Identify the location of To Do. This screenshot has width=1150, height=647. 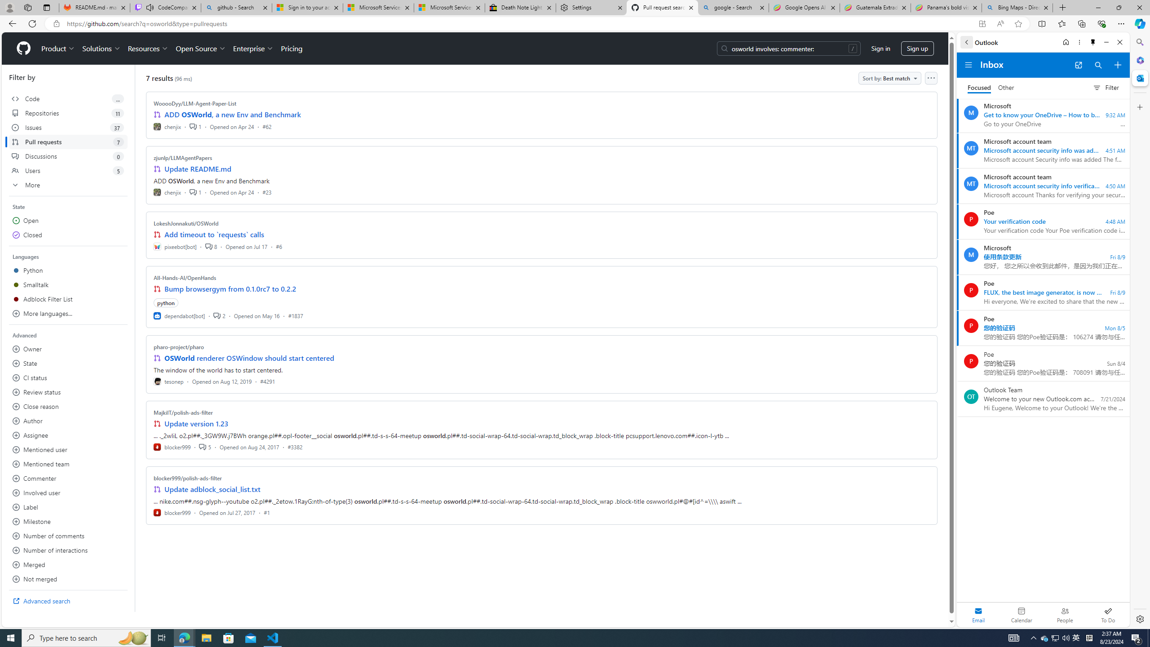
(1108, 615).